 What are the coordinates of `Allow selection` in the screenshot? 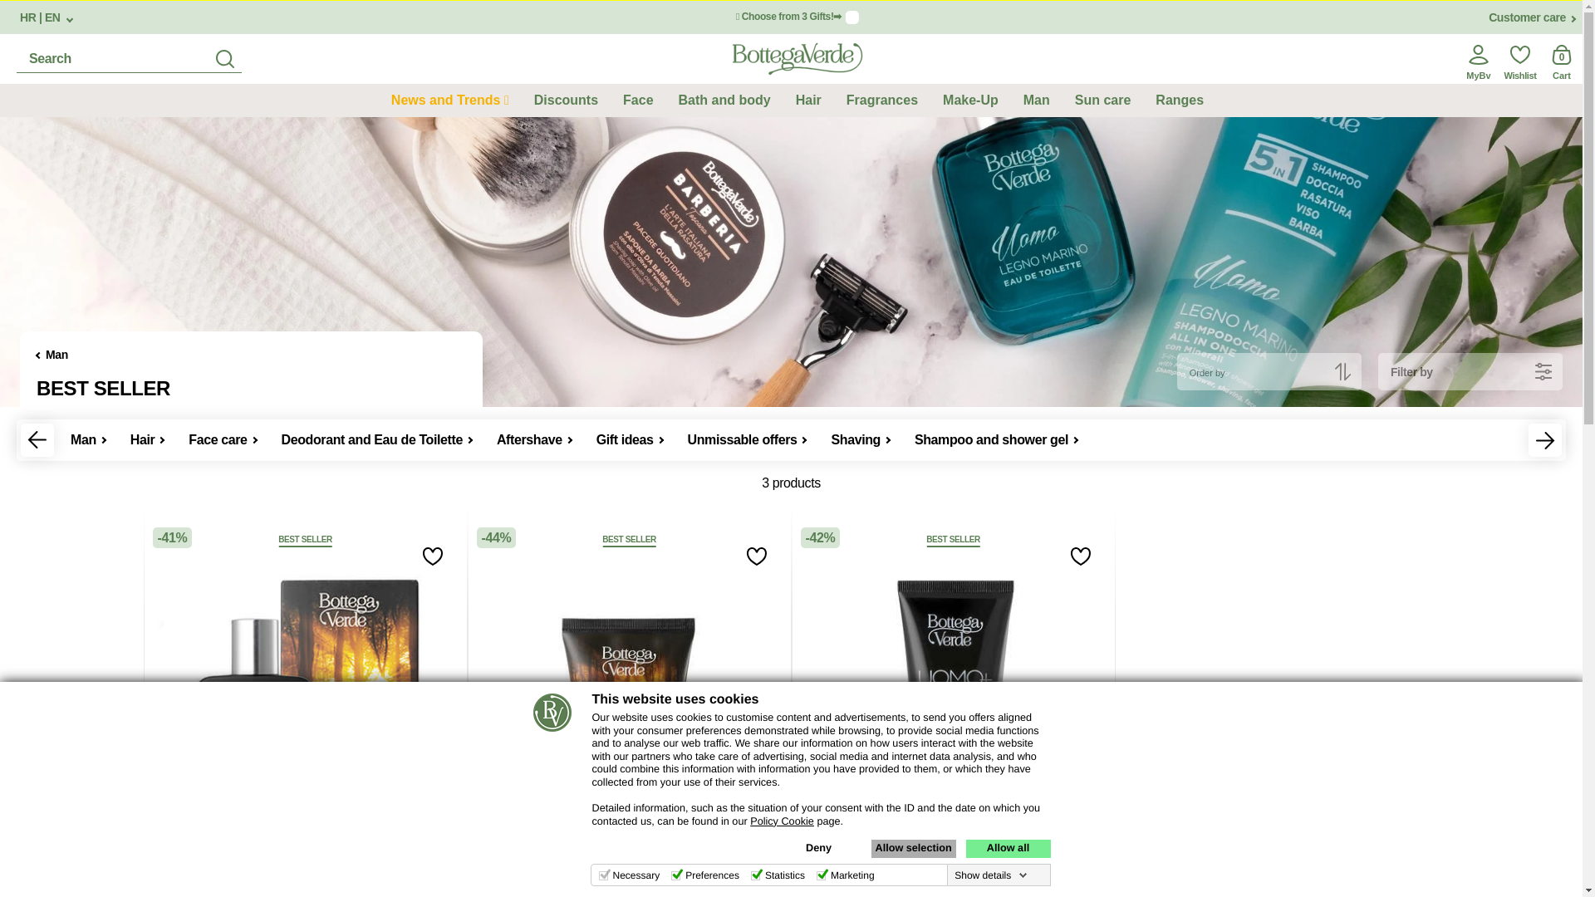 It's located at (913, 848).